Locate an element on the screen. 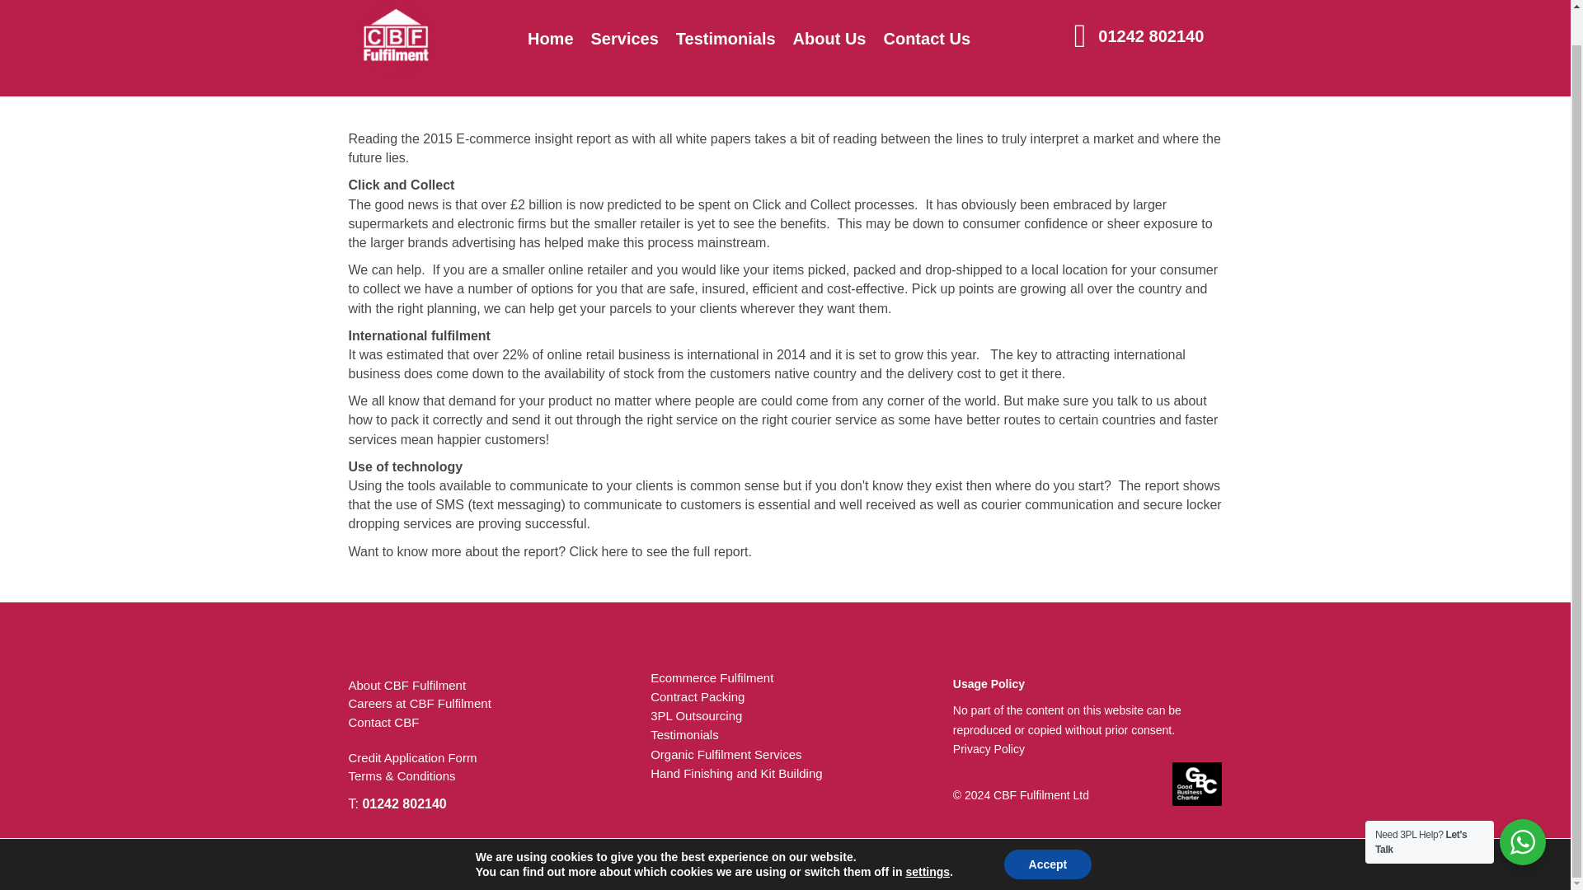 The image size is (1583, 890). About CBF Fulfilment is located at coordinates (406, 685).